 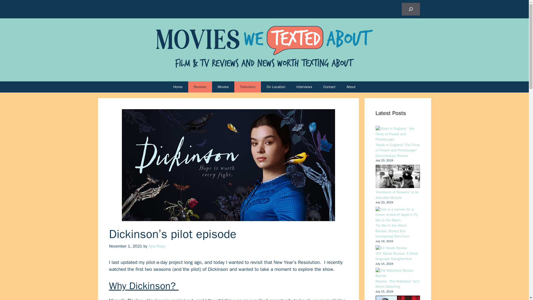 I want to click on On Location, so click(x=276, y=87).